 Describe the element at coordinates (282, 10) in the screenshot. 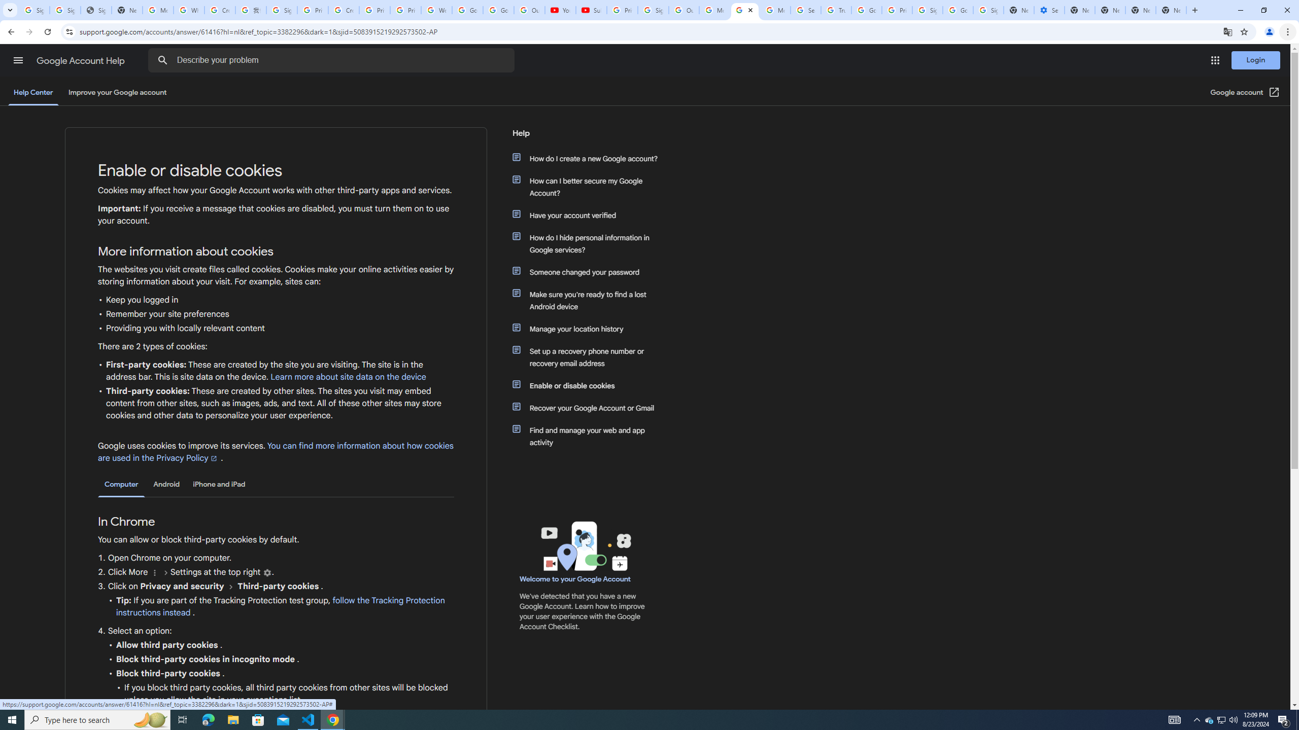

I see `Sign in - Google Accounts` at that location.